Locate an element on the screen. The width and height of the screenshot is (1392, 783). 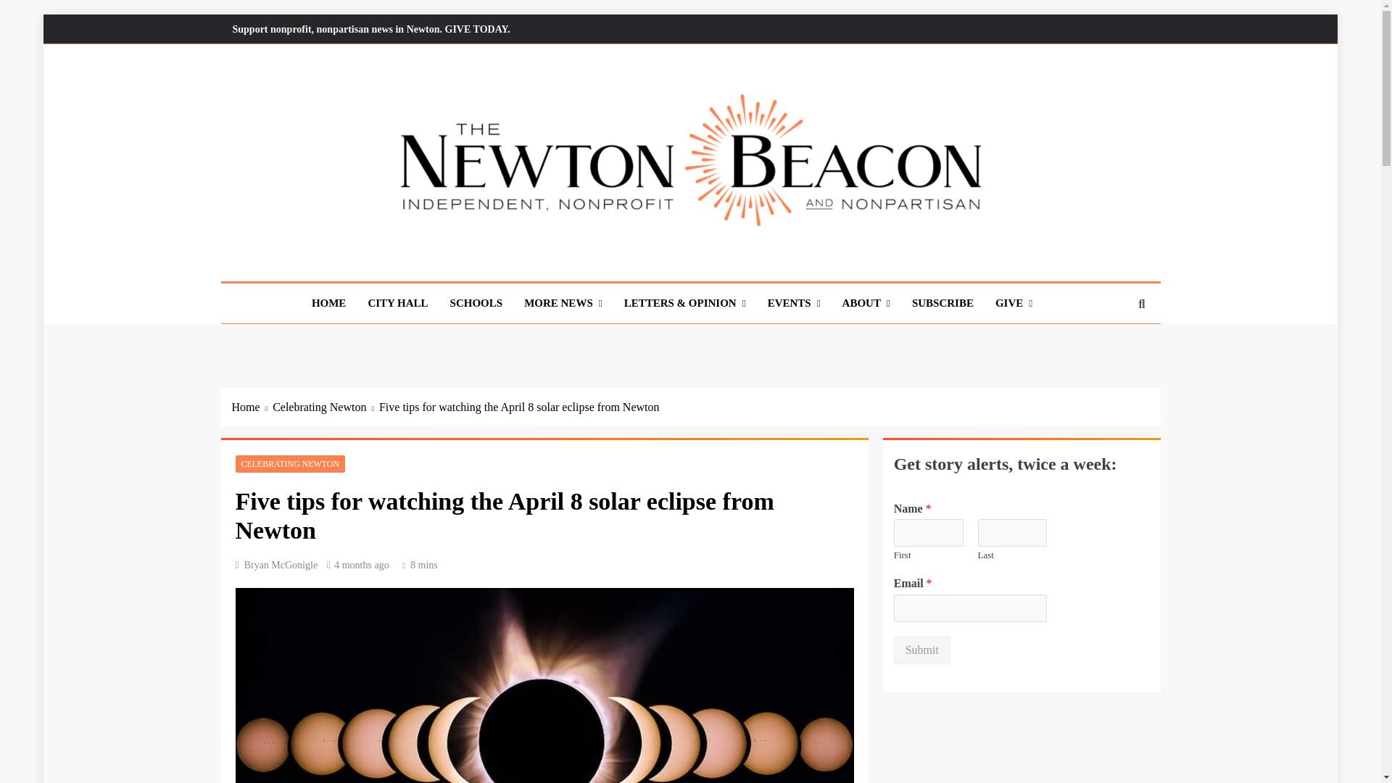
SUBSCRIBE is located at coordinates (942, 302).